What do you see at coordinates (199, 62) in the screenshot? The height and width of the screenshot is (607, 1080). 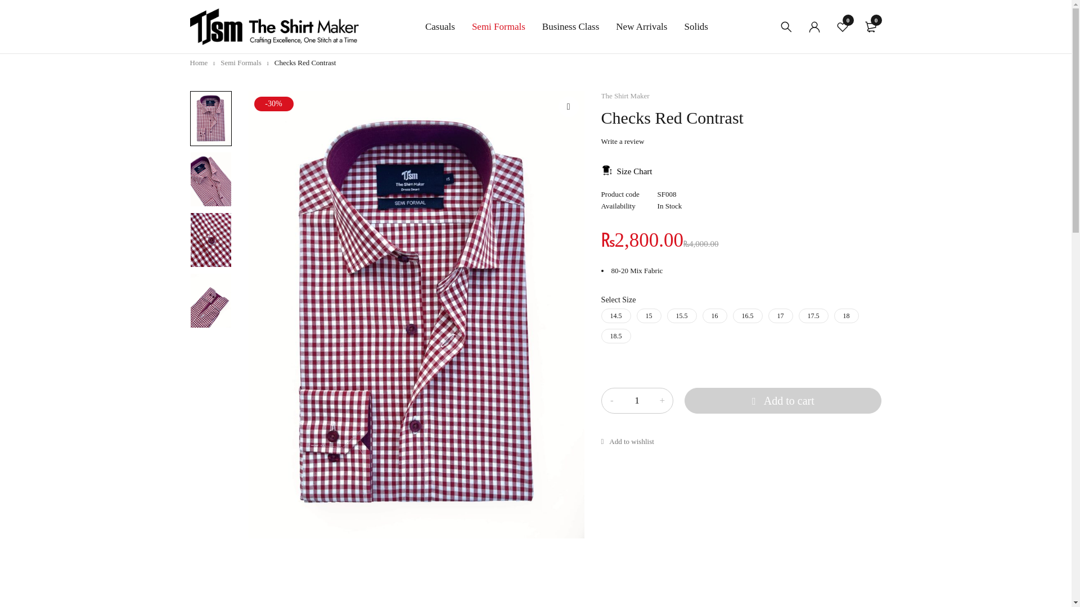 I see `Home` at bounding box center [199, 62].